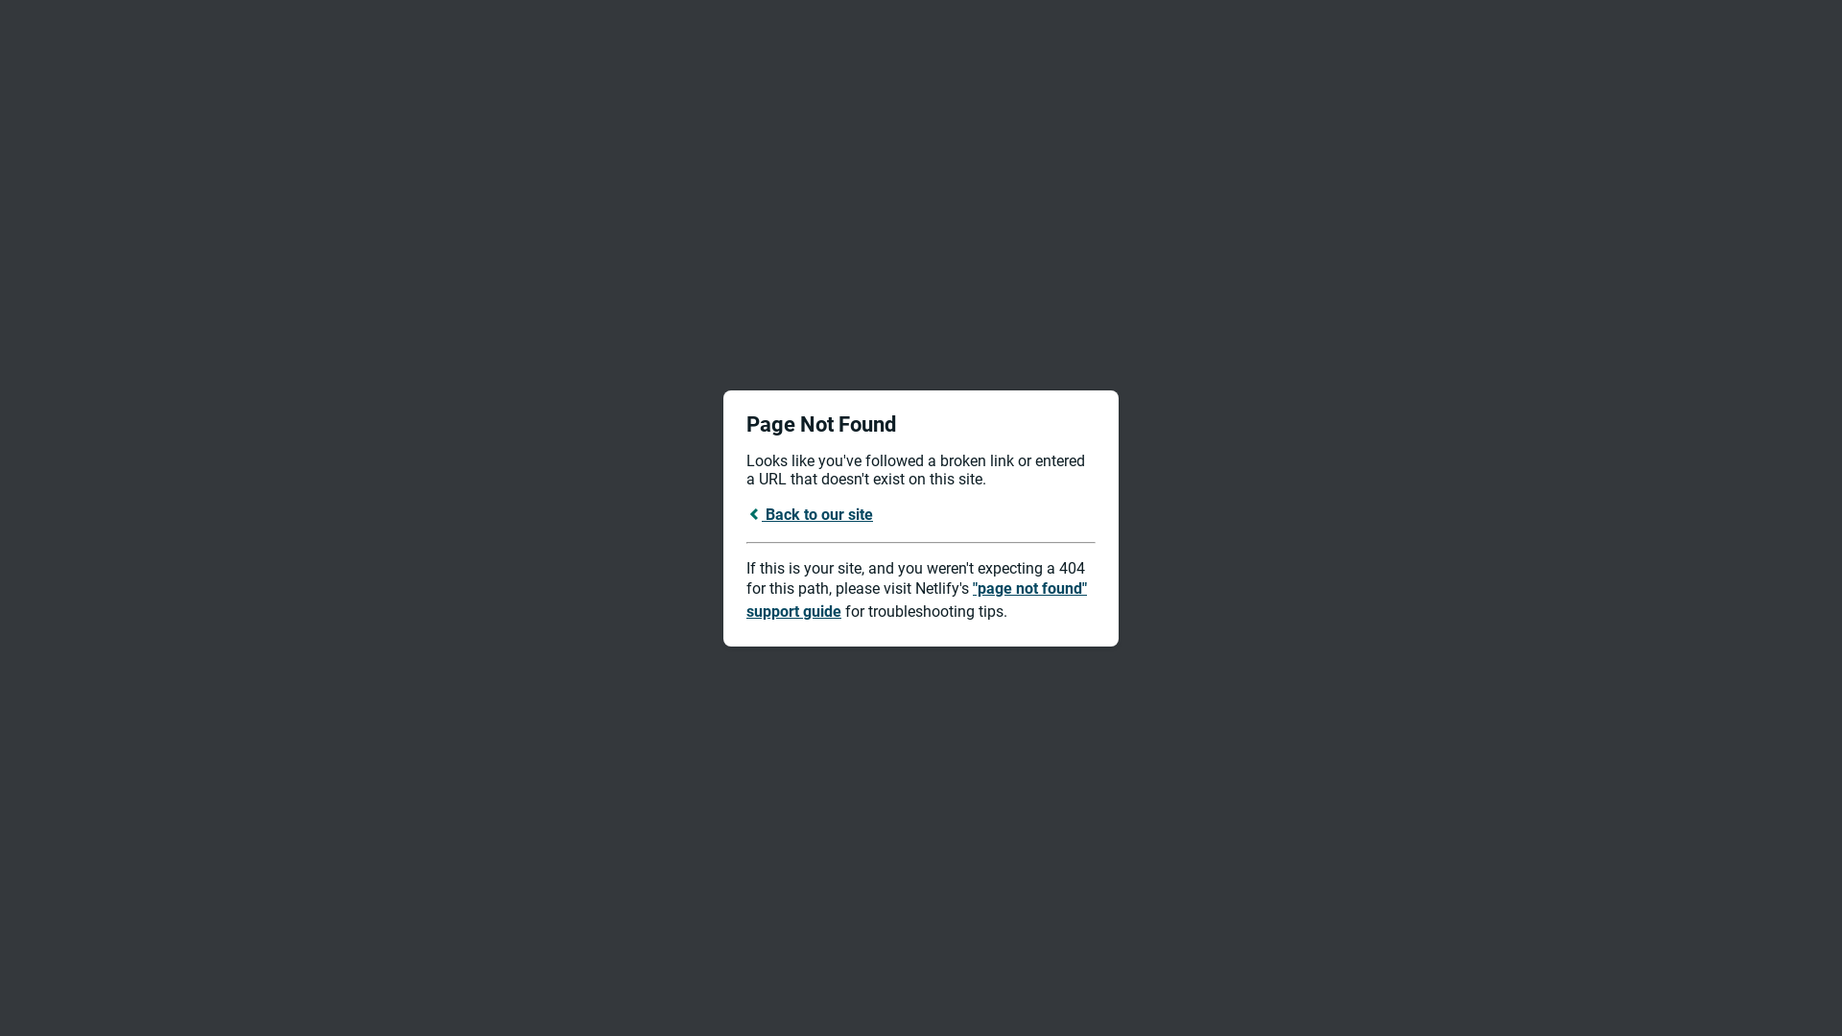 The image size is (1842, 1036). What do you see at coordinates (810, 514) in the screenshot?
I see `Back to our site` at bounding box center [810, 514].